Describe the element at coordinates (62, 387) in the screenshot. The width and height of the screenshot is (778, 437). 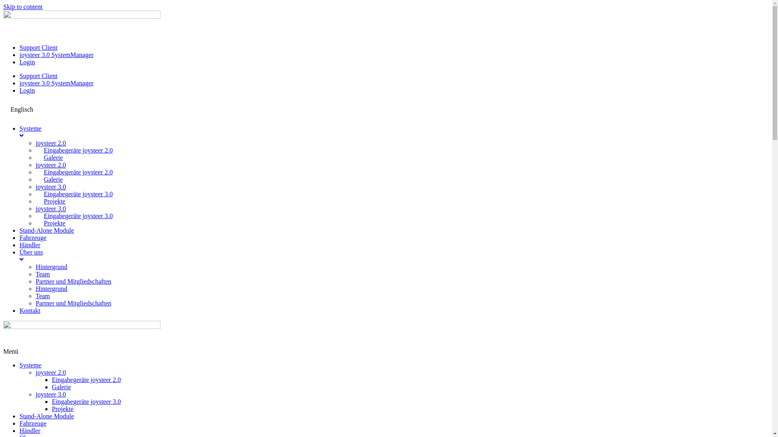
I see `Galerie` at that location.